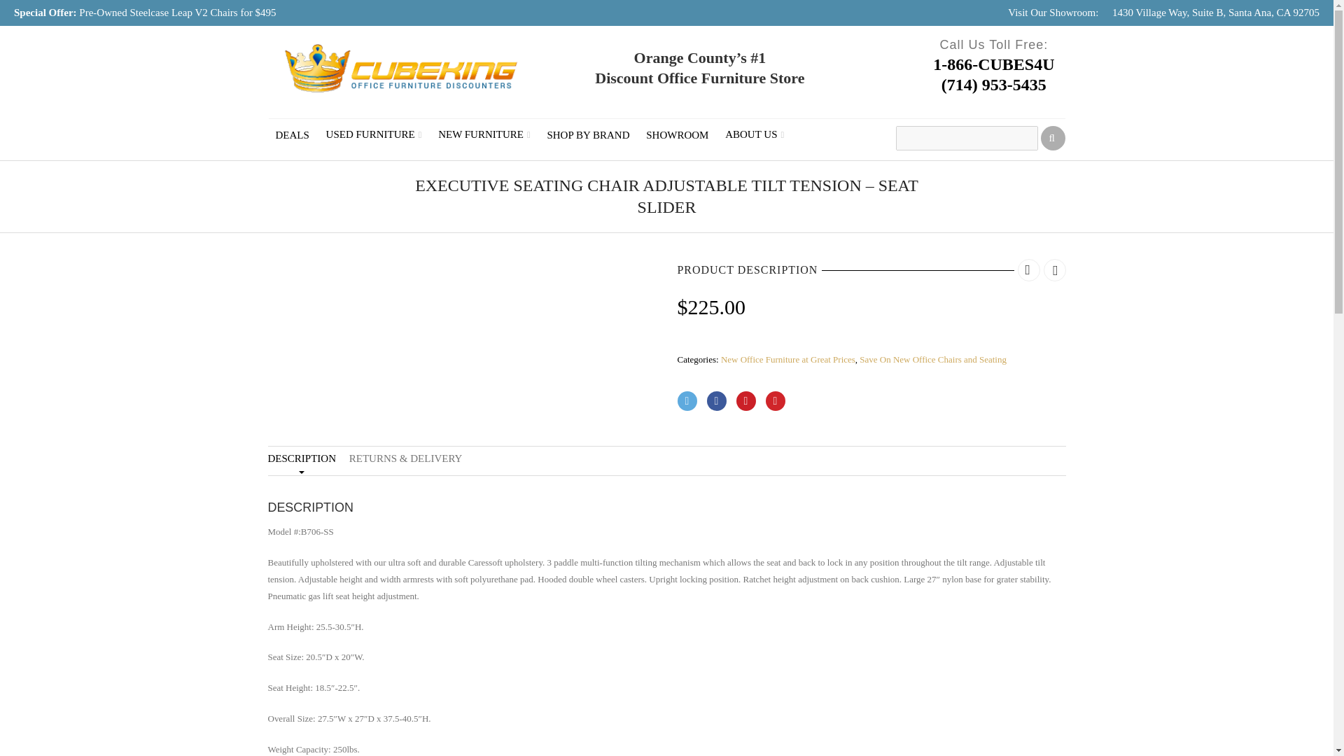 This screenshot has width=1344, height=756. Describe the element at coordinates (776, 401) in the screenshot. I see `Mail to friend` at that location.